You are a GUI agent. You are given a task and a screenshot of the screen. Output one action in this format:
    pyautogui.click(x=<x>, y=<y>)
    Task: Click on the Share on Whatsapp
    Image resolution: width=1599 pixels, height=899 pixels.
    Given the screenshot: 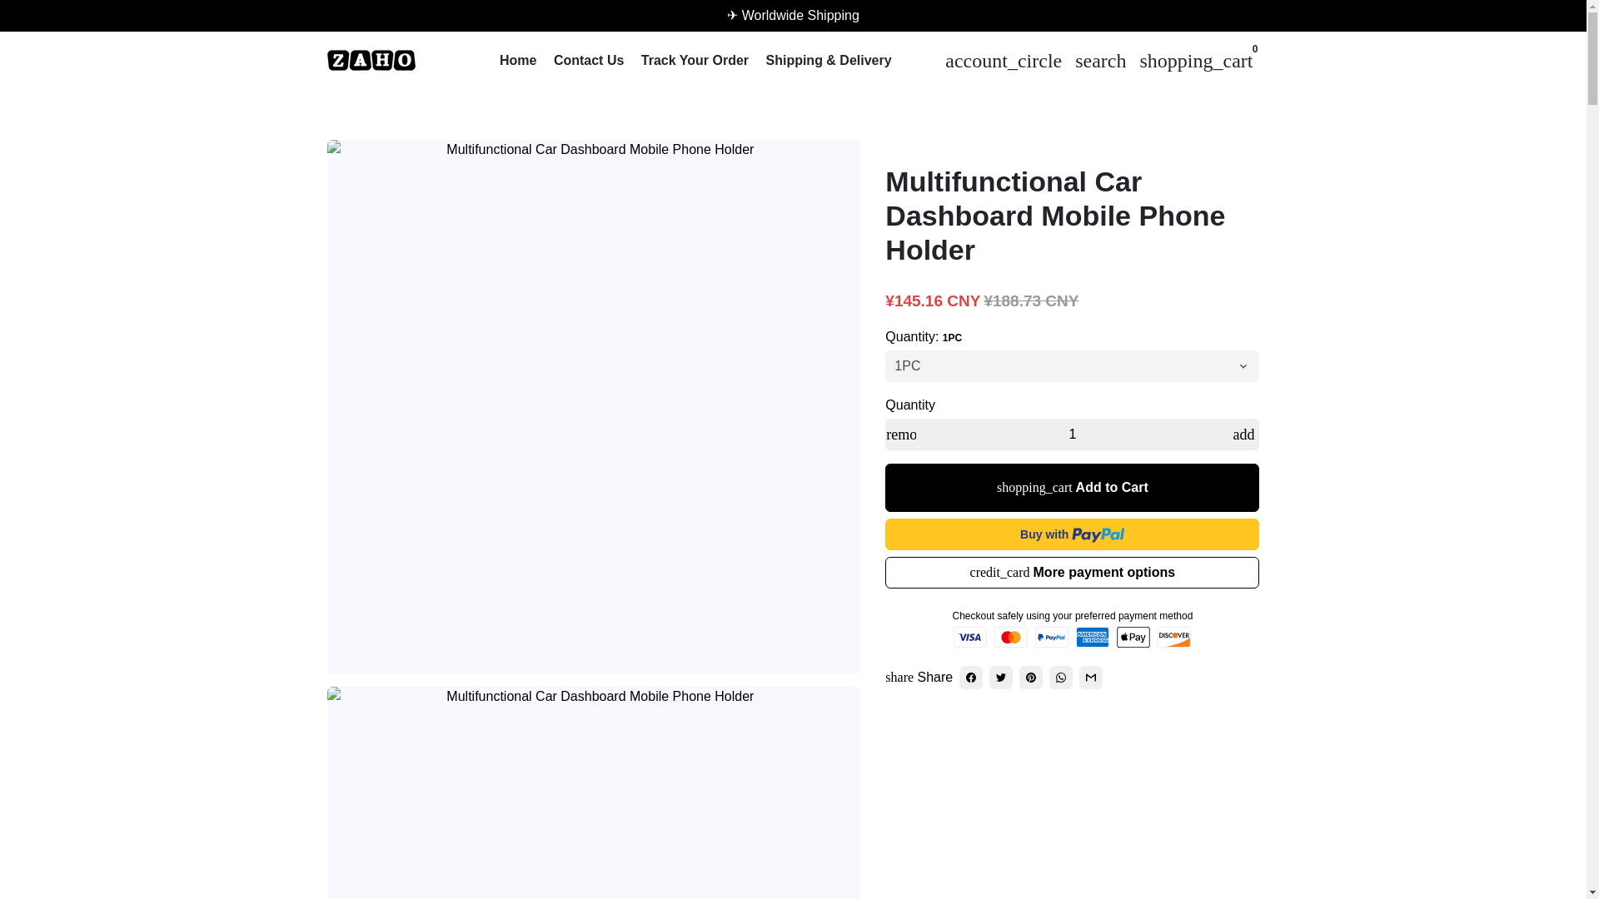 What is the action you would take?
    pyautogui.click(x=1061, y=678)
    